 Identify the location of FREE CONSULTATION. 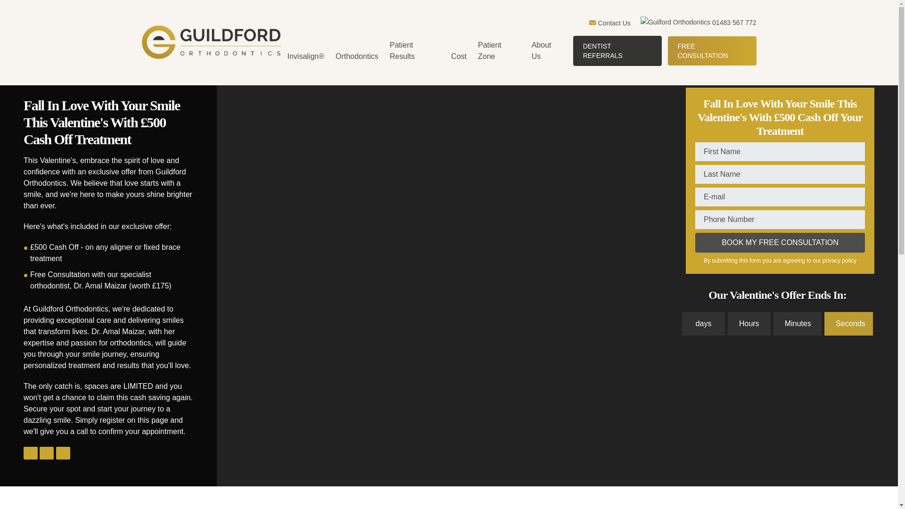
(712, 51).